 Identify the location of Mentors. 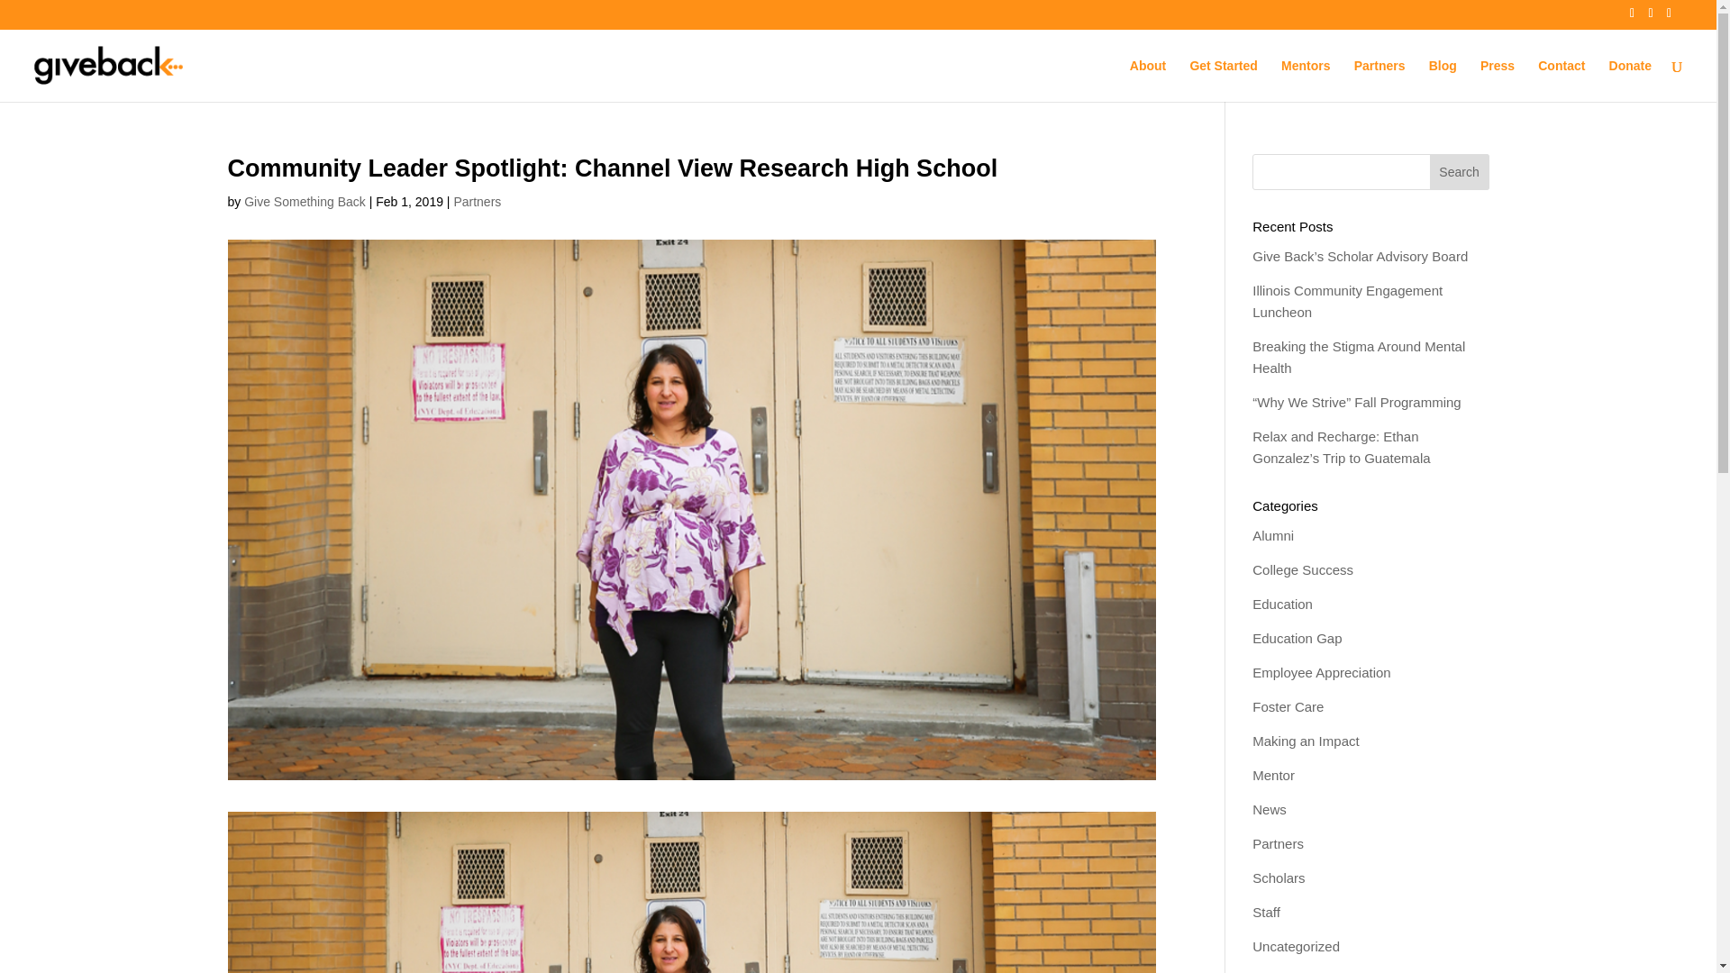
(1306, 80).